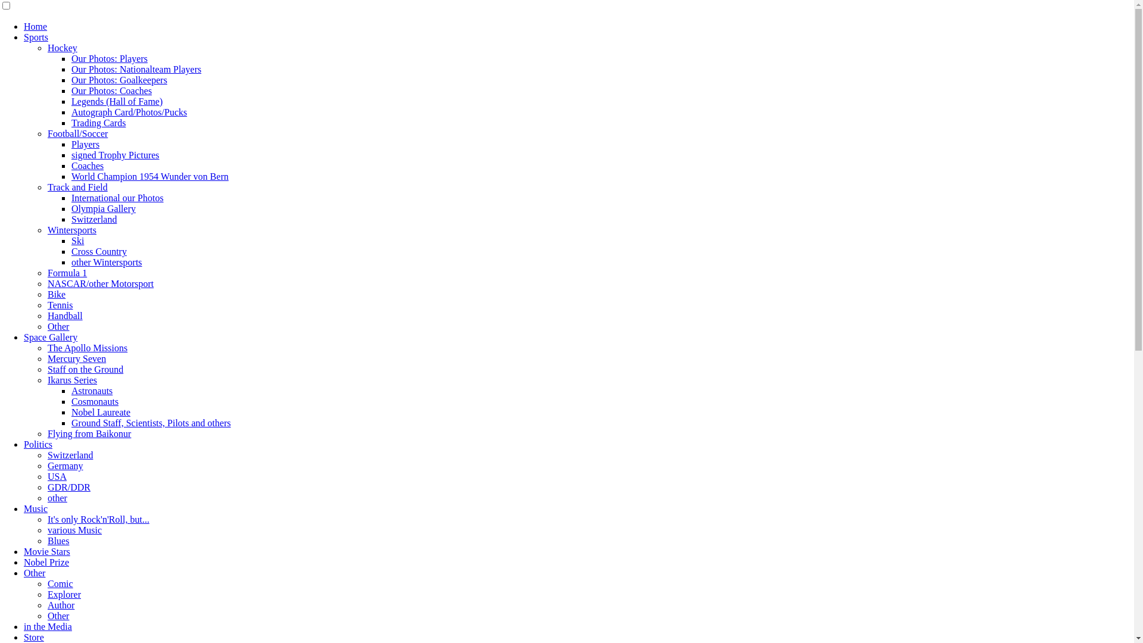 This screenshot has width=1143, height=643. What do you see at coordinates (35, 573) in the screenshot?
I see `Other` at bounding box center [35, 573].